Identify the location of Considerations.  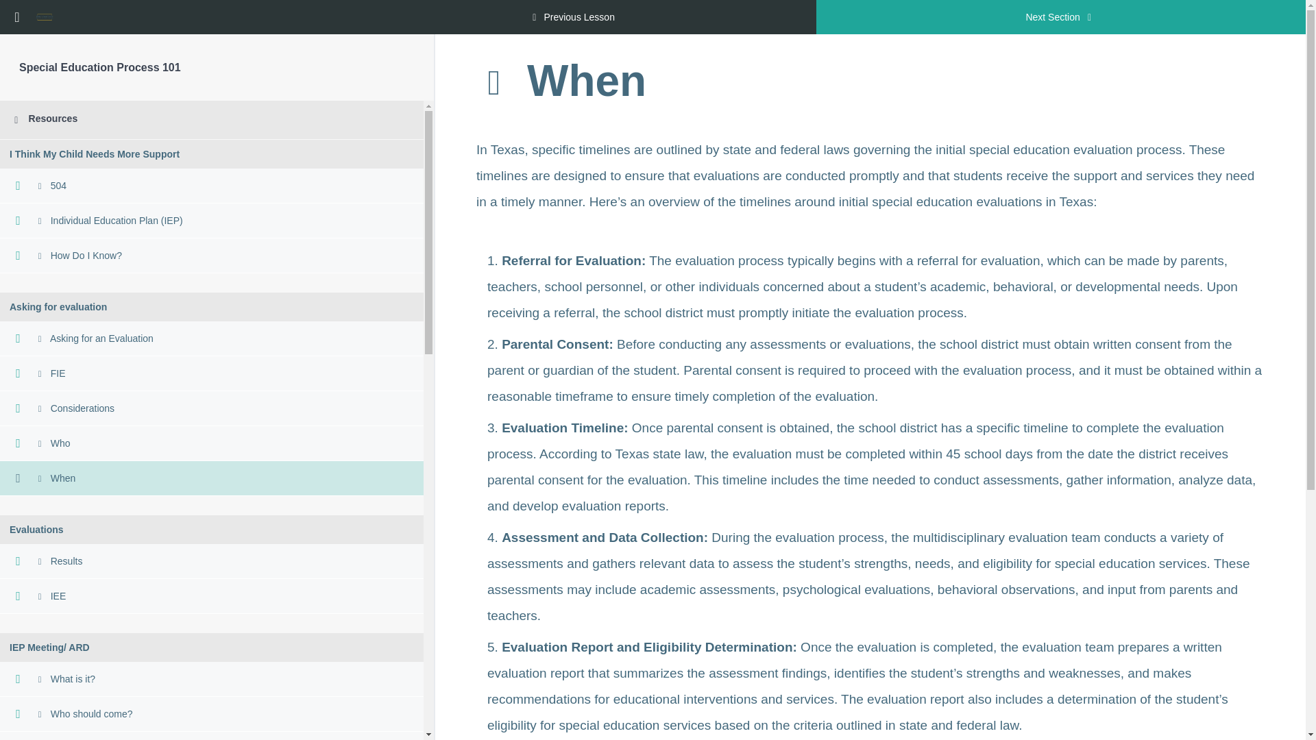
(212, 408).